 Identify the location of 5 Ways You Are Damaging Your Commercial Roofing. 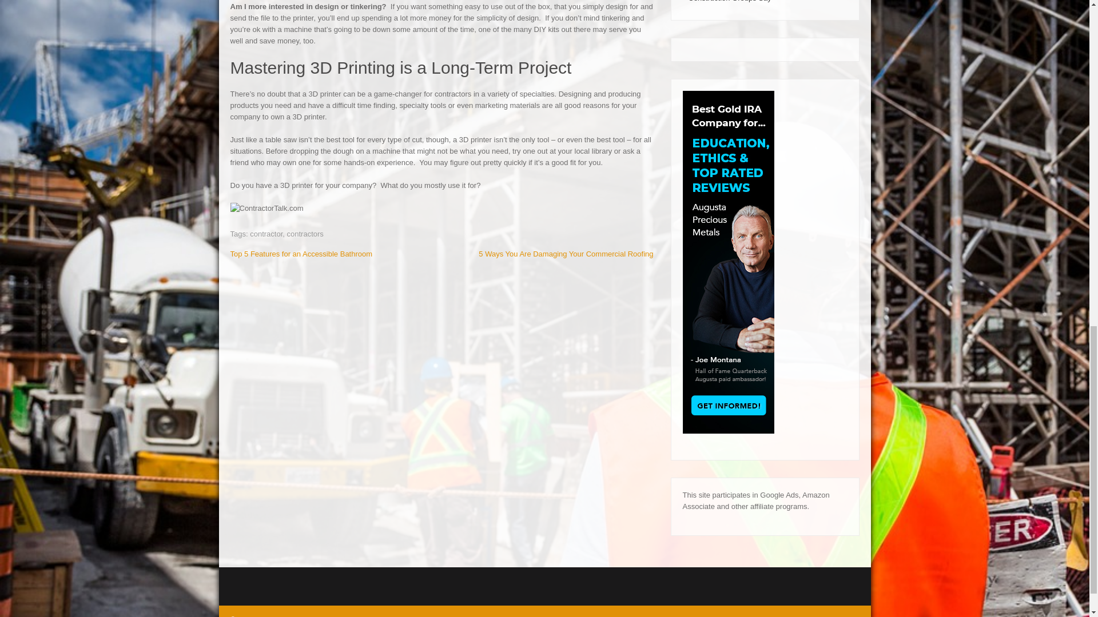
(566, 254).